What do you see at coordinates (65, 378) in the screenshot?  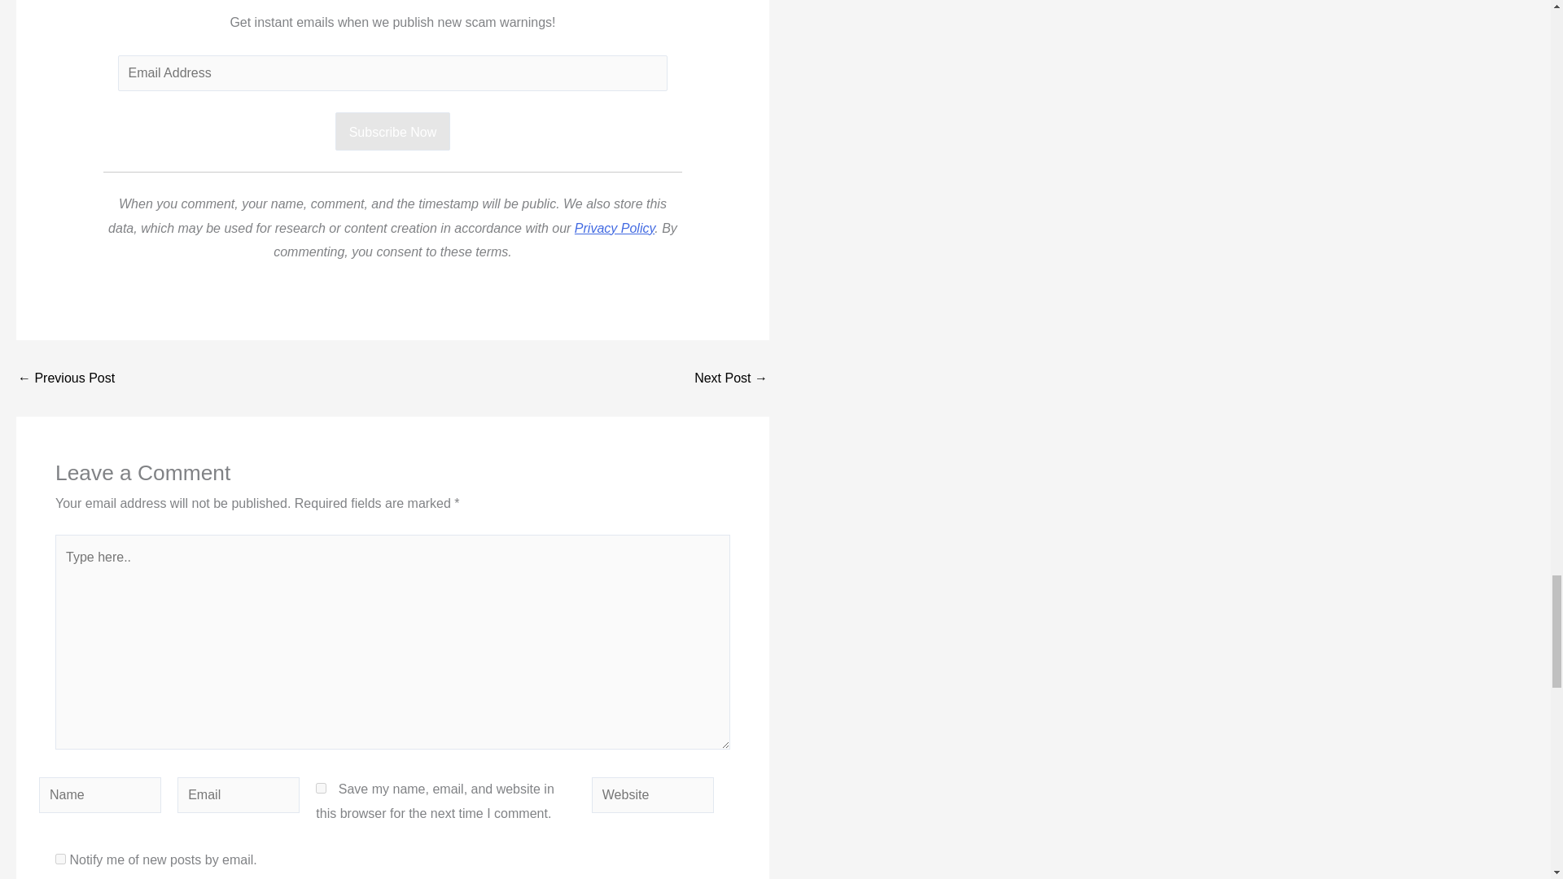 I see `Is Network Marketing a Scam?` at bounding box center [65, 378].